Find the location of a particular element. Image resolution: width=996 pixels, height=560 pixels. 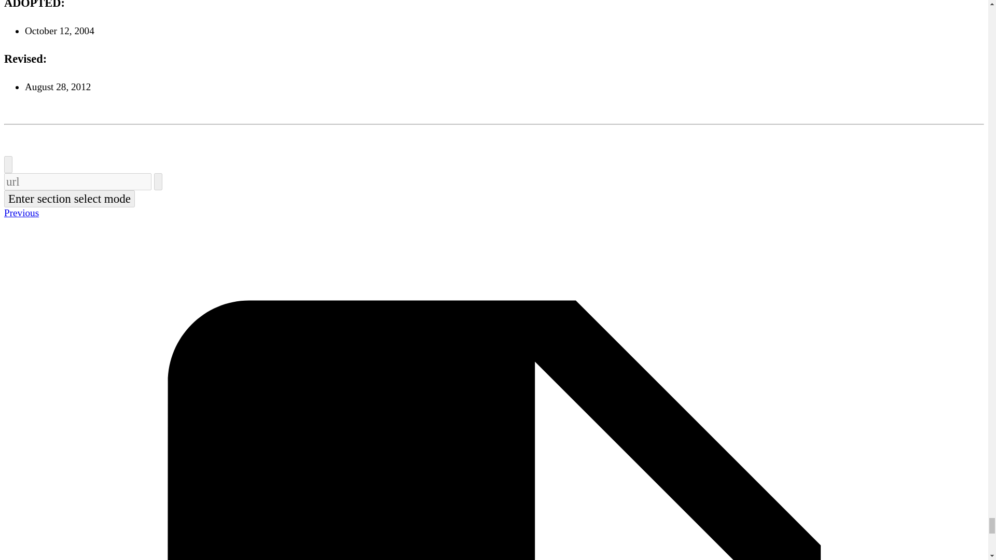

Permalink mode, Press to show include tag is located at coordinates (8, 164).